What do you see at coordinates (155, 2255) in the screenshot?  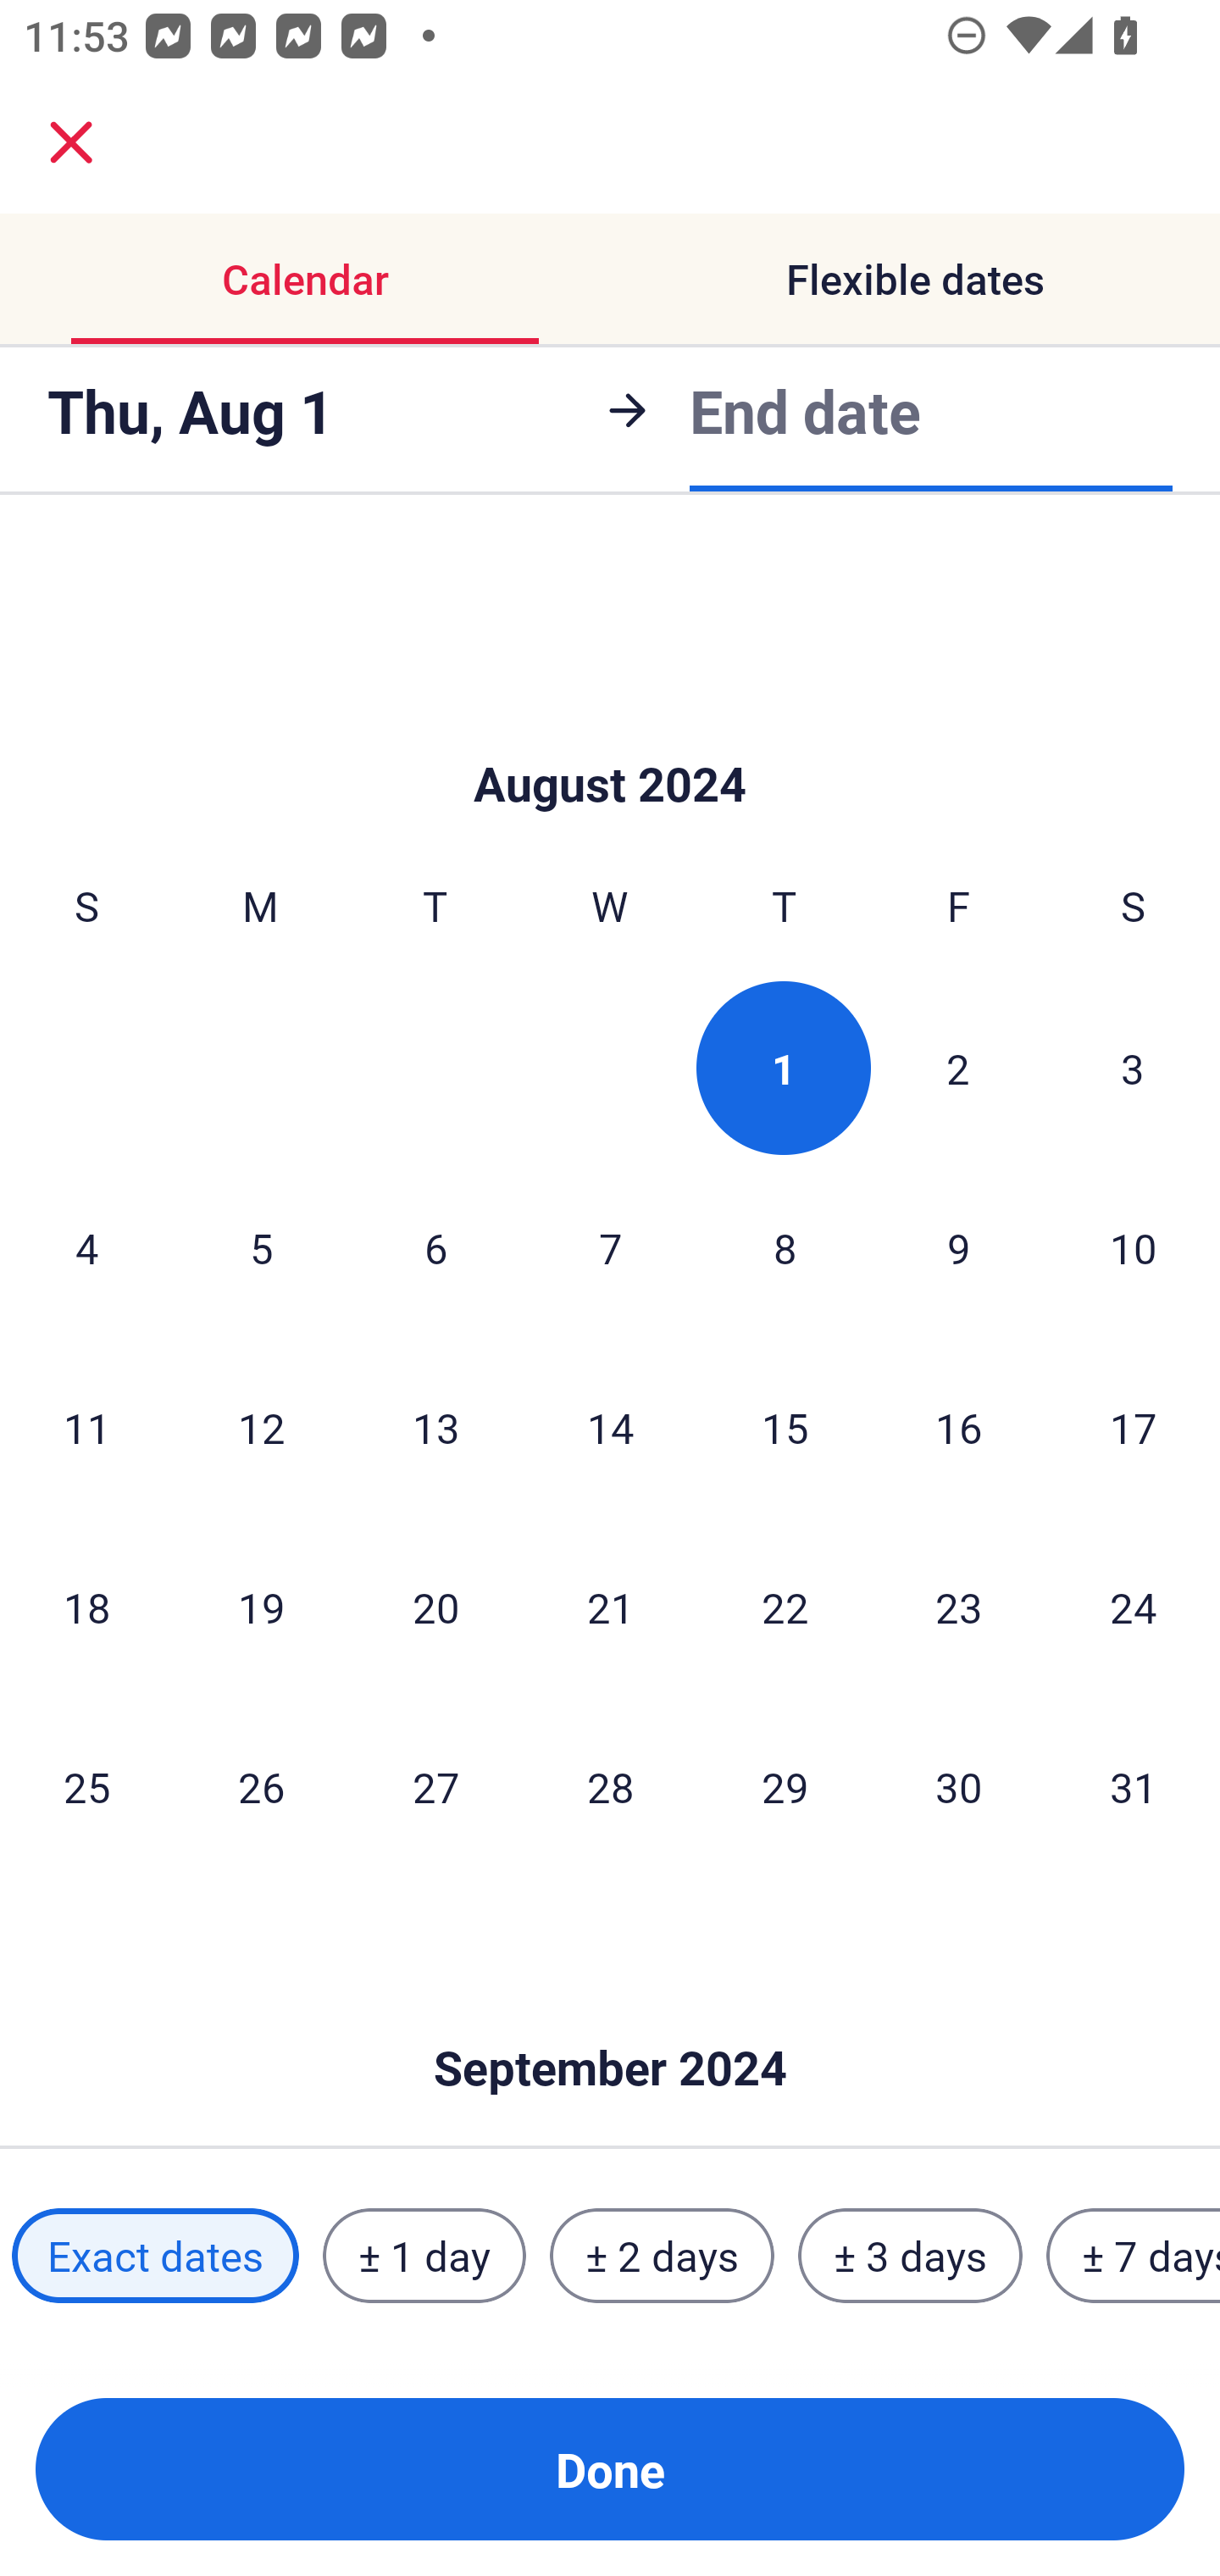 I see `Exact dates` at bounding box center [155, 2255].